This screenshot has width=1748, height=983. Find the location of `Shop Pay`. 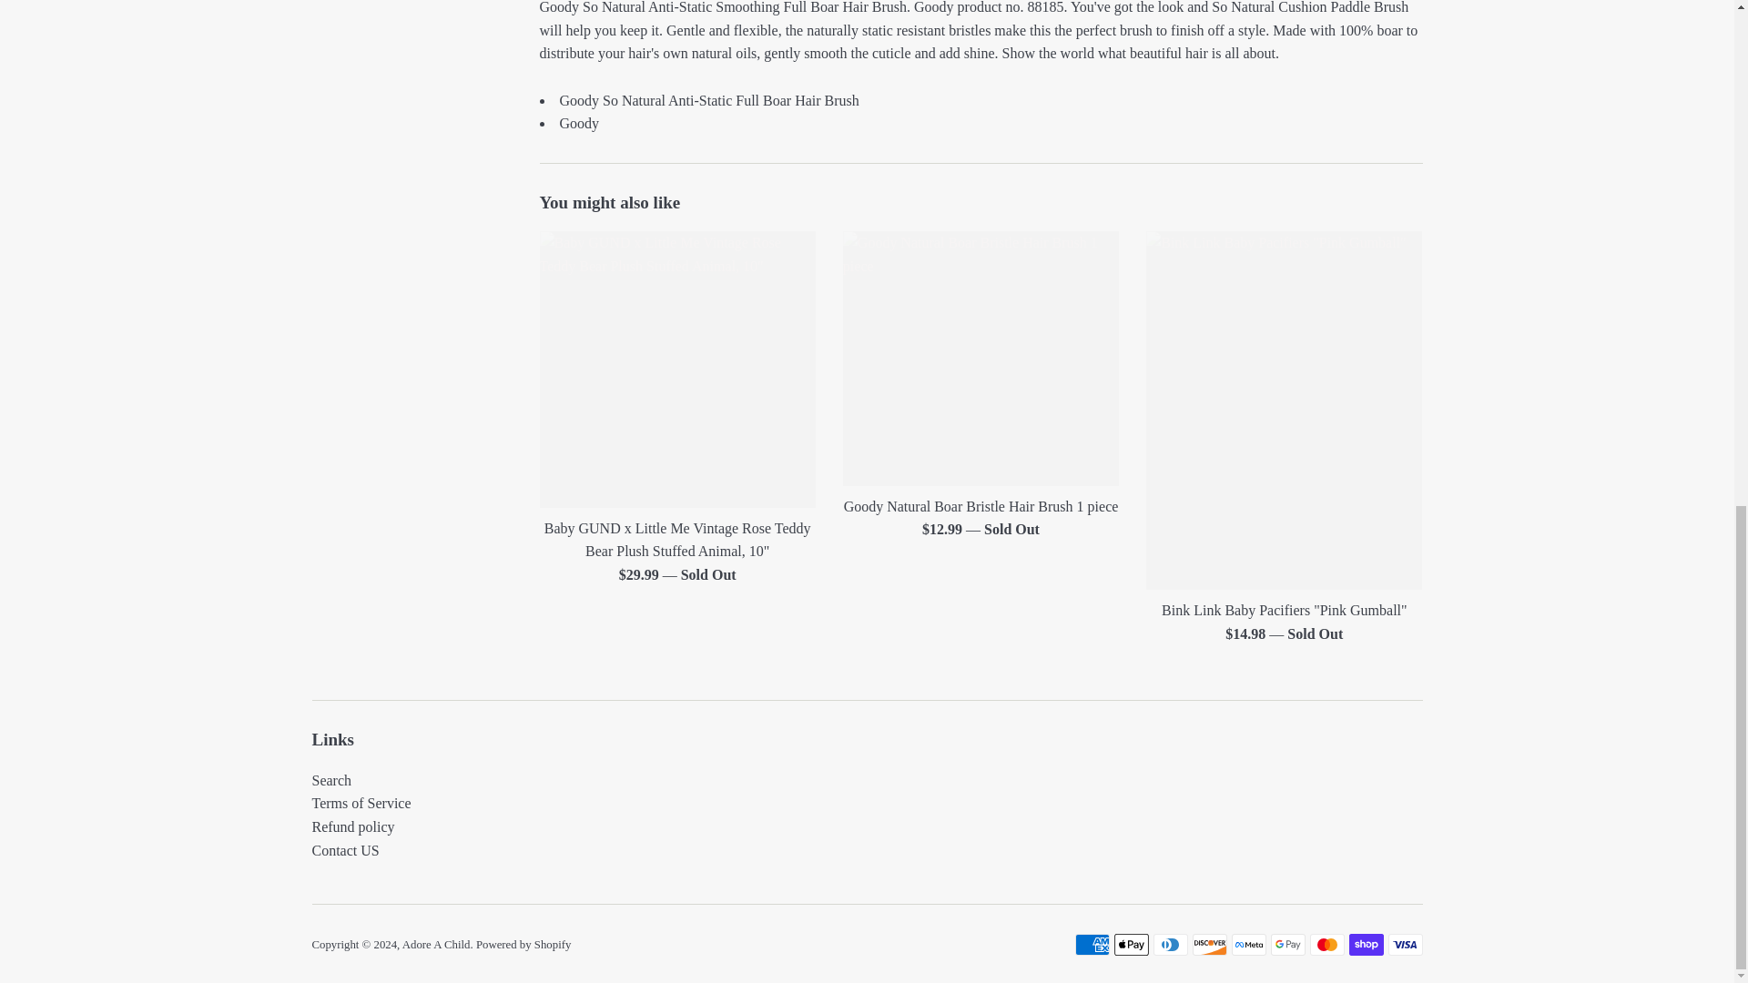

Shop Pay is located at coordinates (1367, 945).